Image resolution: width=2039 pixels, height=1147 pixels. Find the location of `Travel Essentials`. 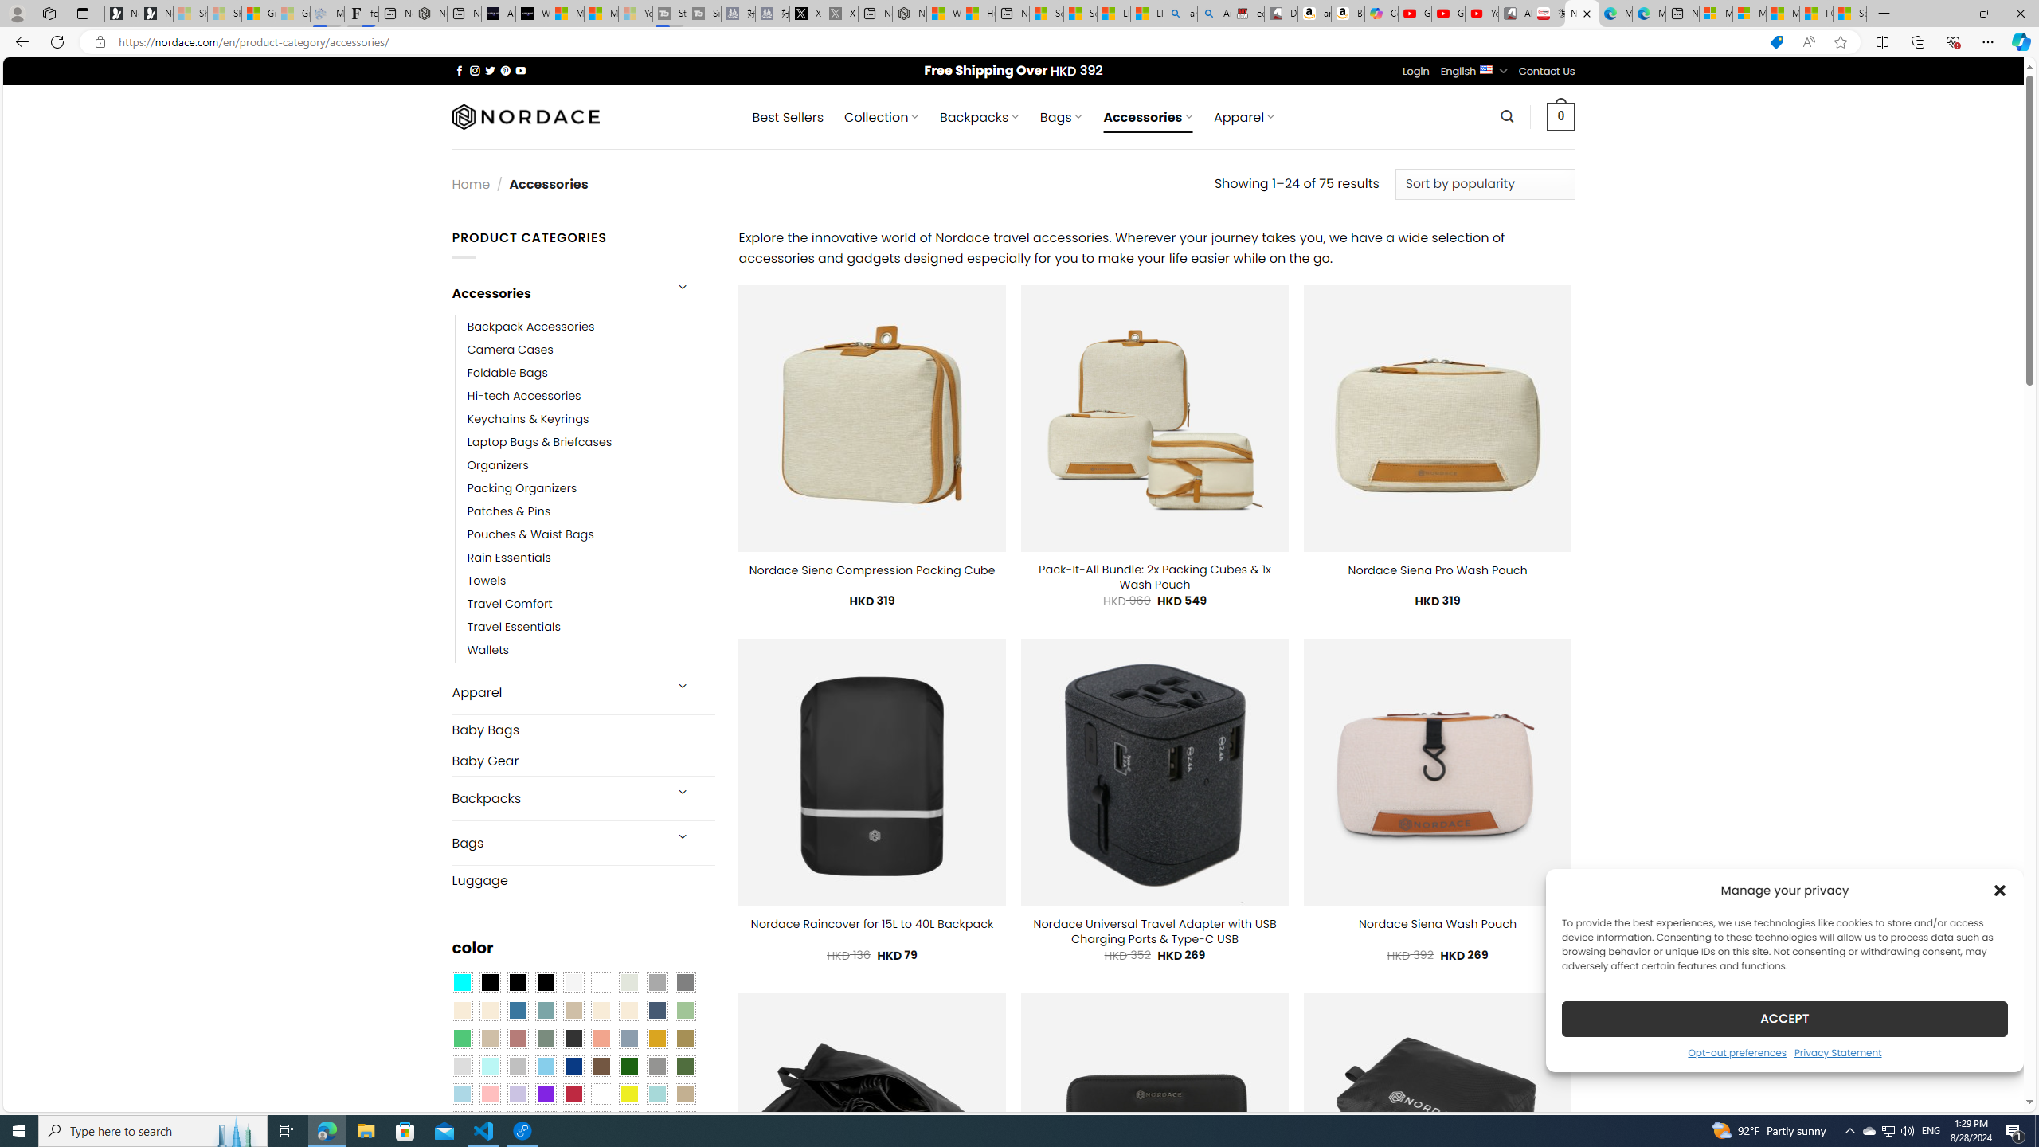

Travel Essentials is located at coordinates (514, 628).